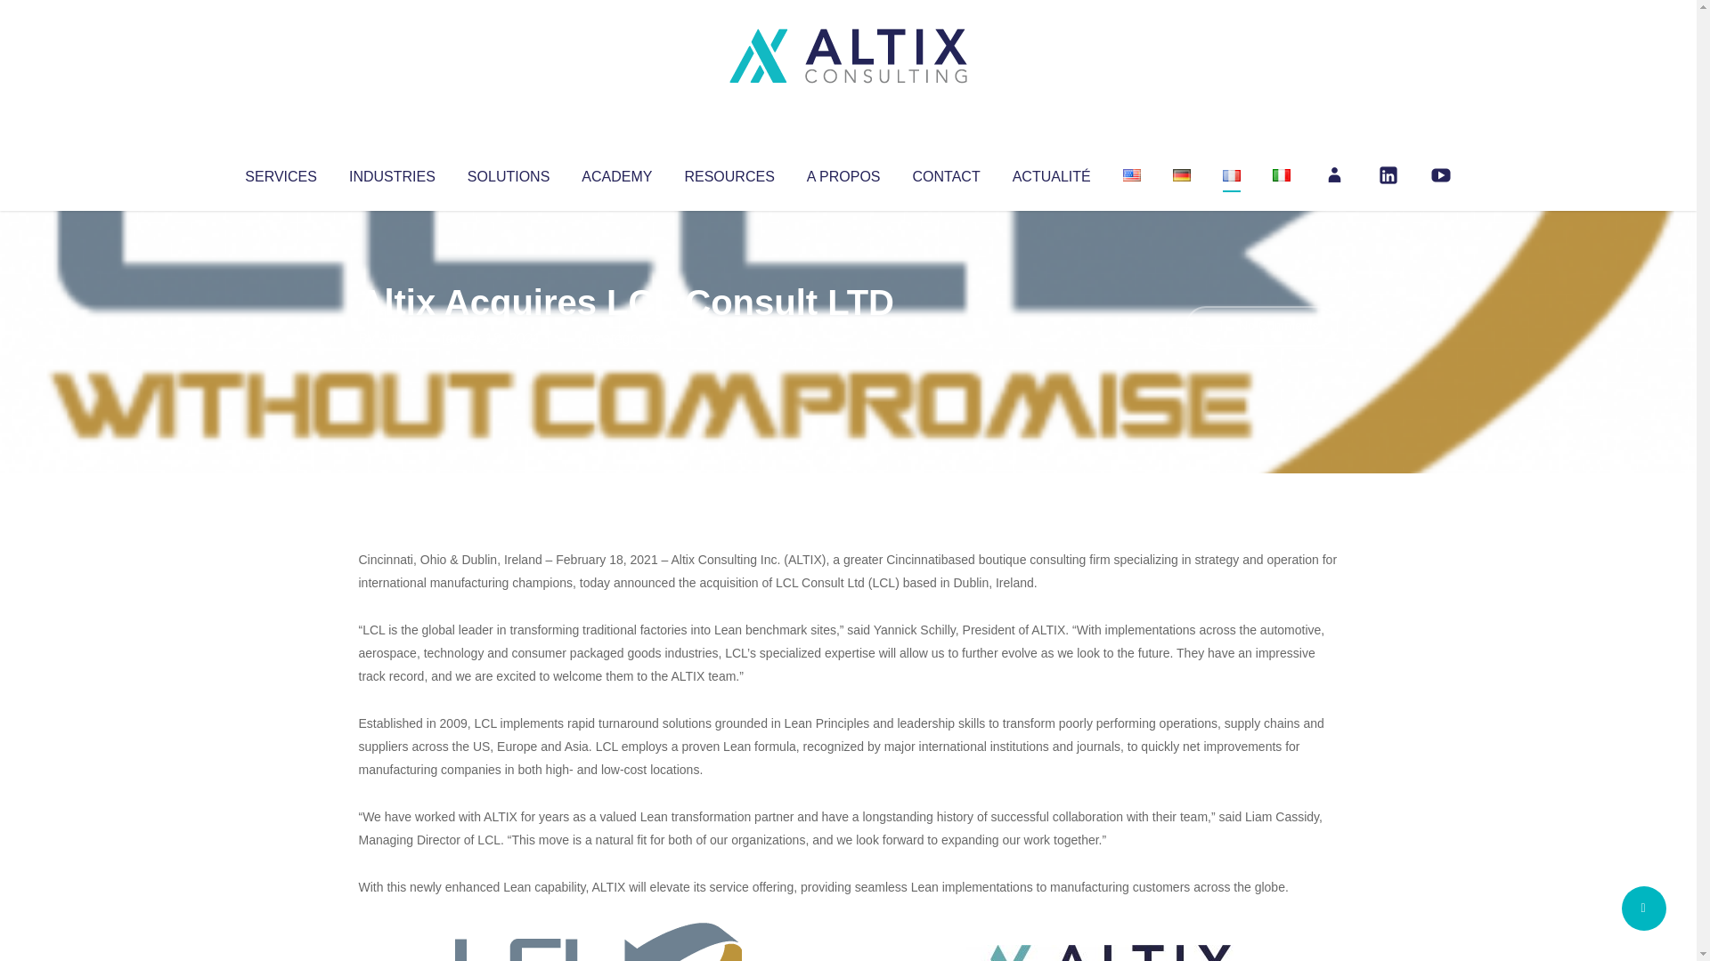 This screenshot has height=961, width=1710. Describe the element at coordinates (1261, 326) in the screenshot. I see `No Comments` at that location.